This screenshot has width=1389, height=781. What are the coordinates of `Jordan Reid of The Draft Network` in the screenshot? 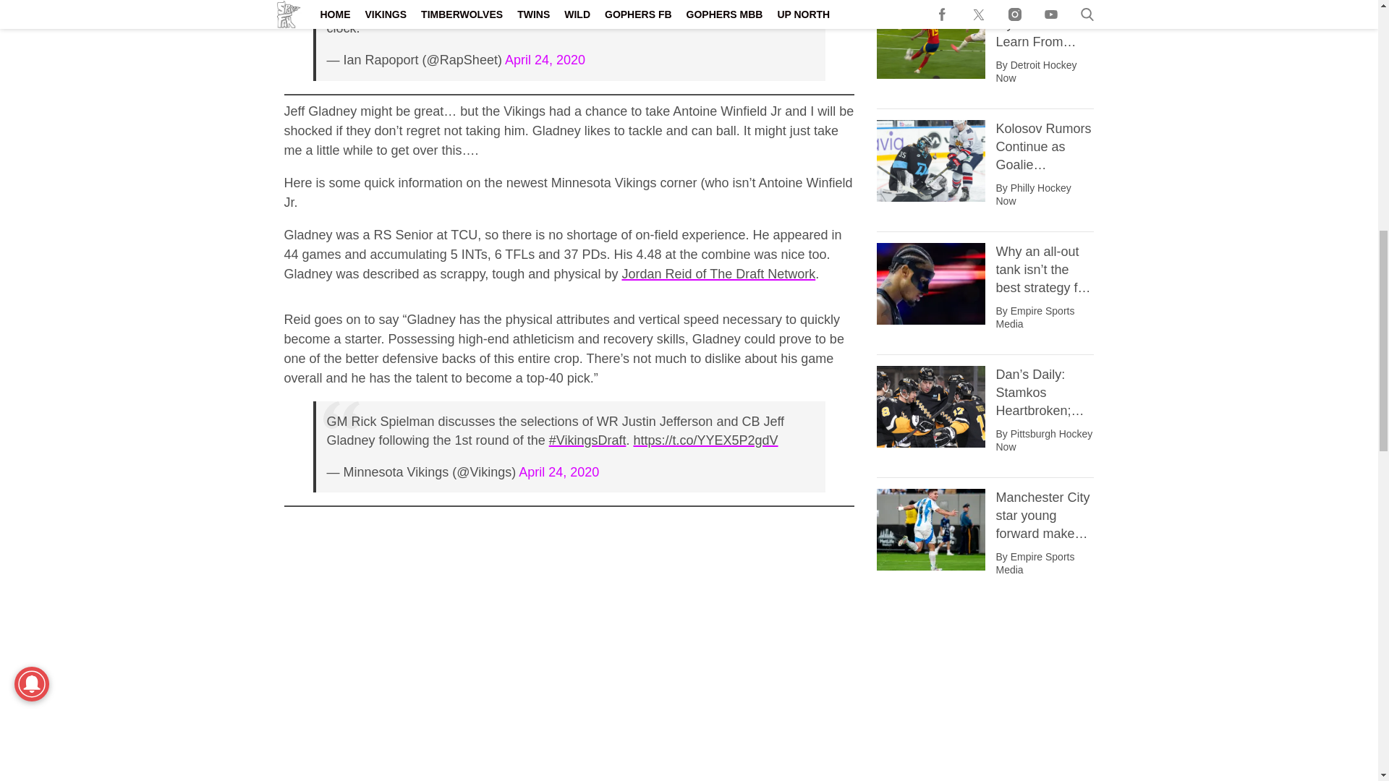 It's located at (718, 273).